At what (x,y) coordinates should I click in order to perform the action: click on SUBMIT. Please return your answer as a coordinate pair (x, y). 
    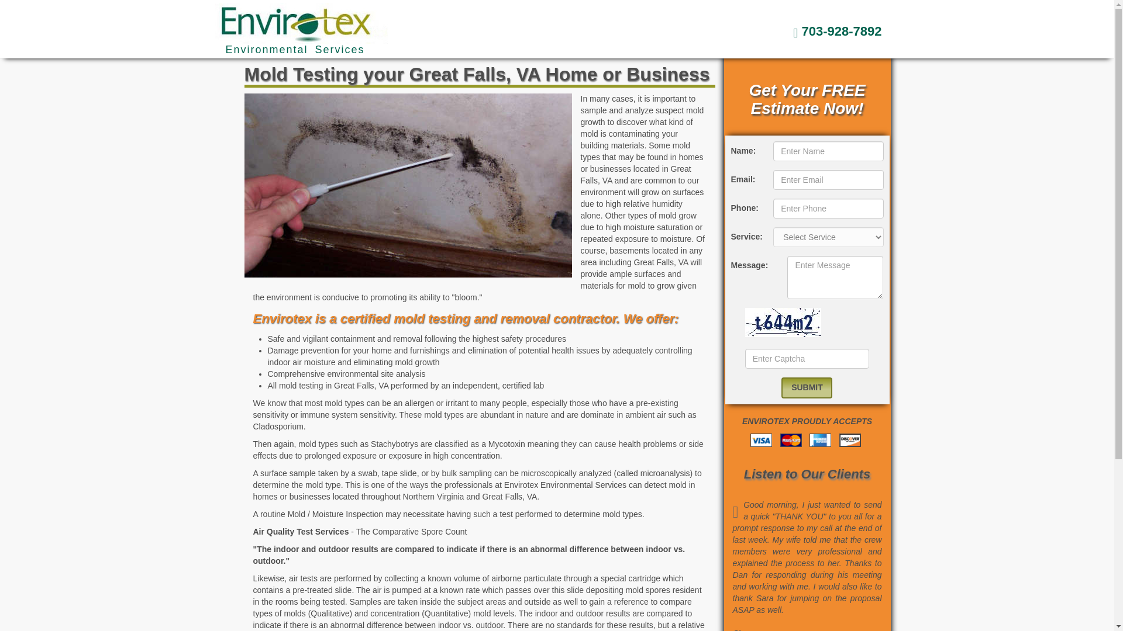
    Looking at the image, I should click on (807, 387).